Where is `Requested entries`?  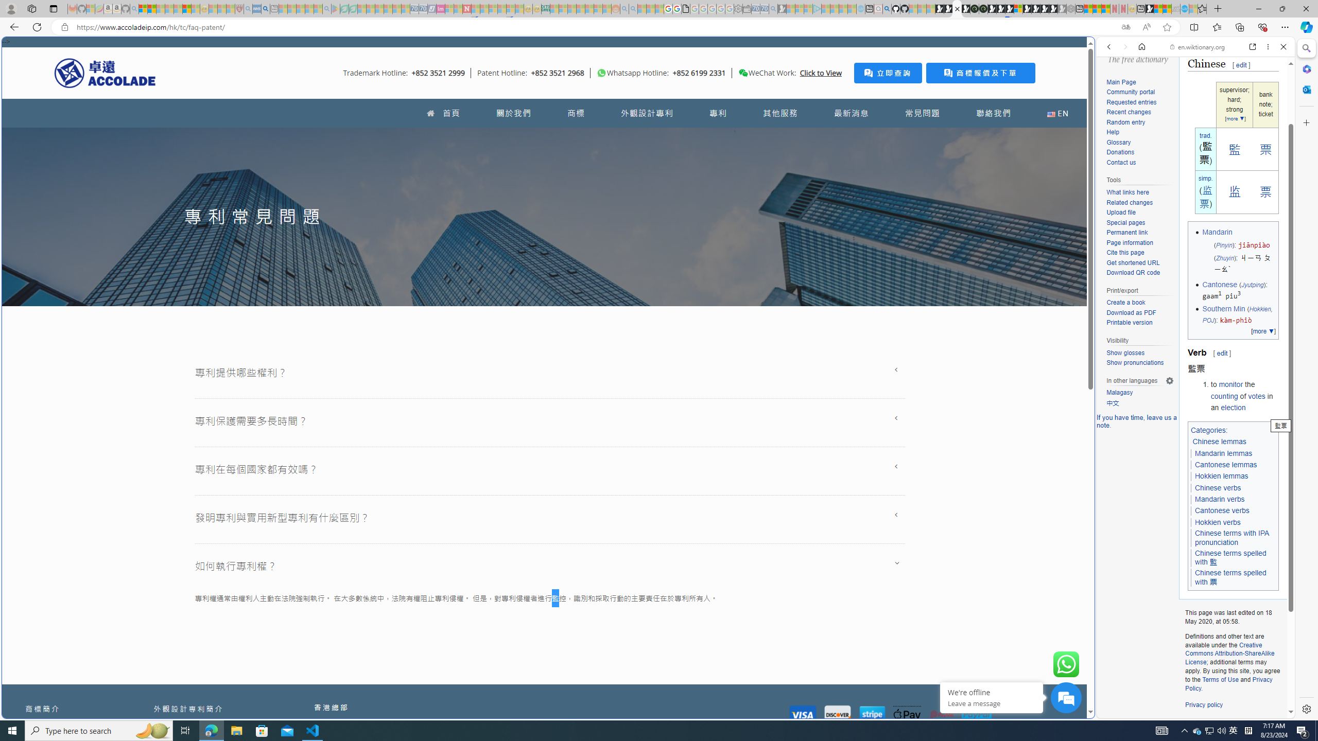
Requested entries is located at coordinates (1131, 102).